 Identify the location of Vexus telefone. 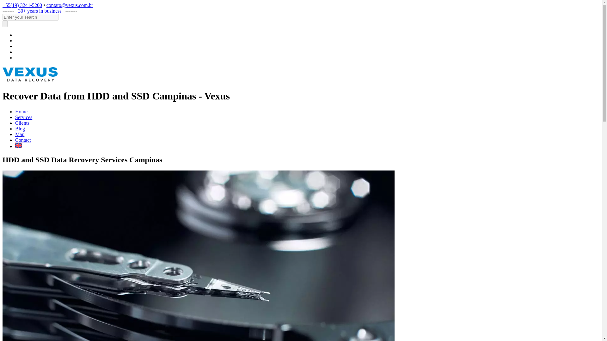
(22, 5).